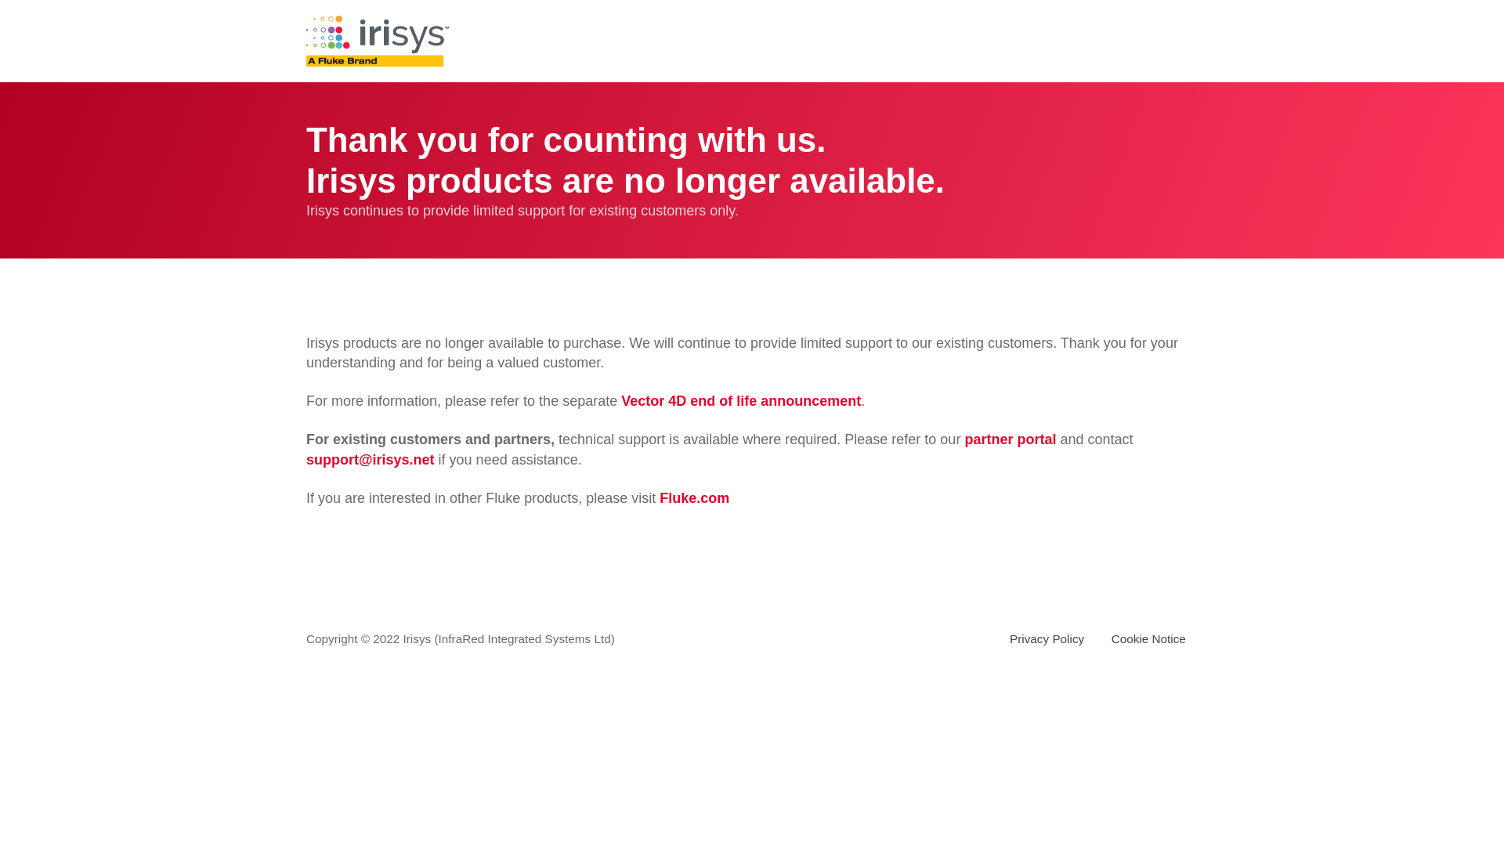  Describe the element at coordinates (694, 498) in the screenshot. I see `Fluke.com` at that location.